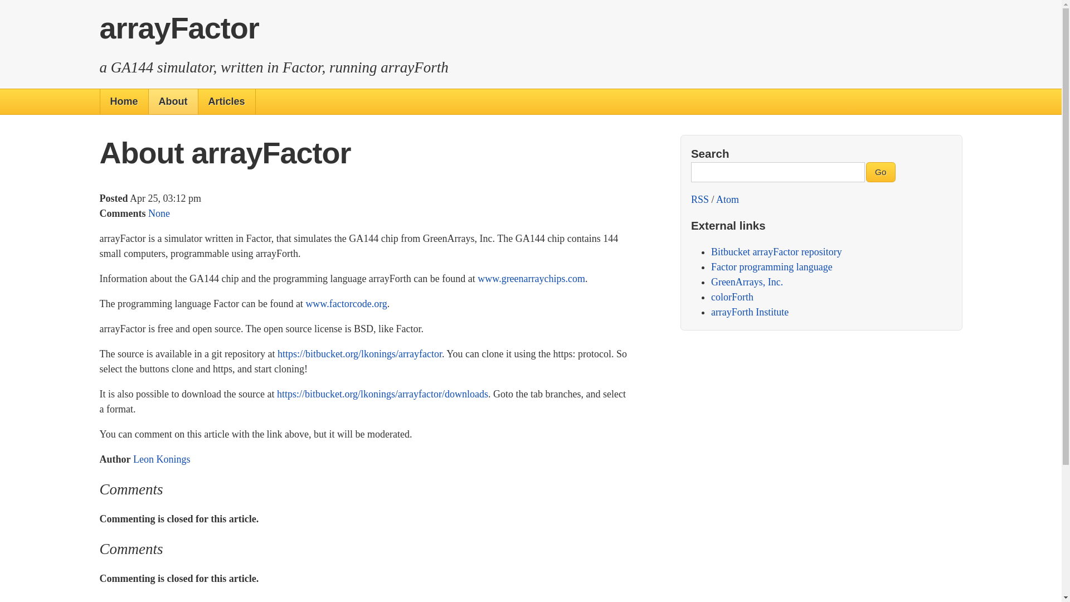  Describe the element at coordinates (747, 282) in the screenshot. I see `GreenArrays, Inc.` at that location.